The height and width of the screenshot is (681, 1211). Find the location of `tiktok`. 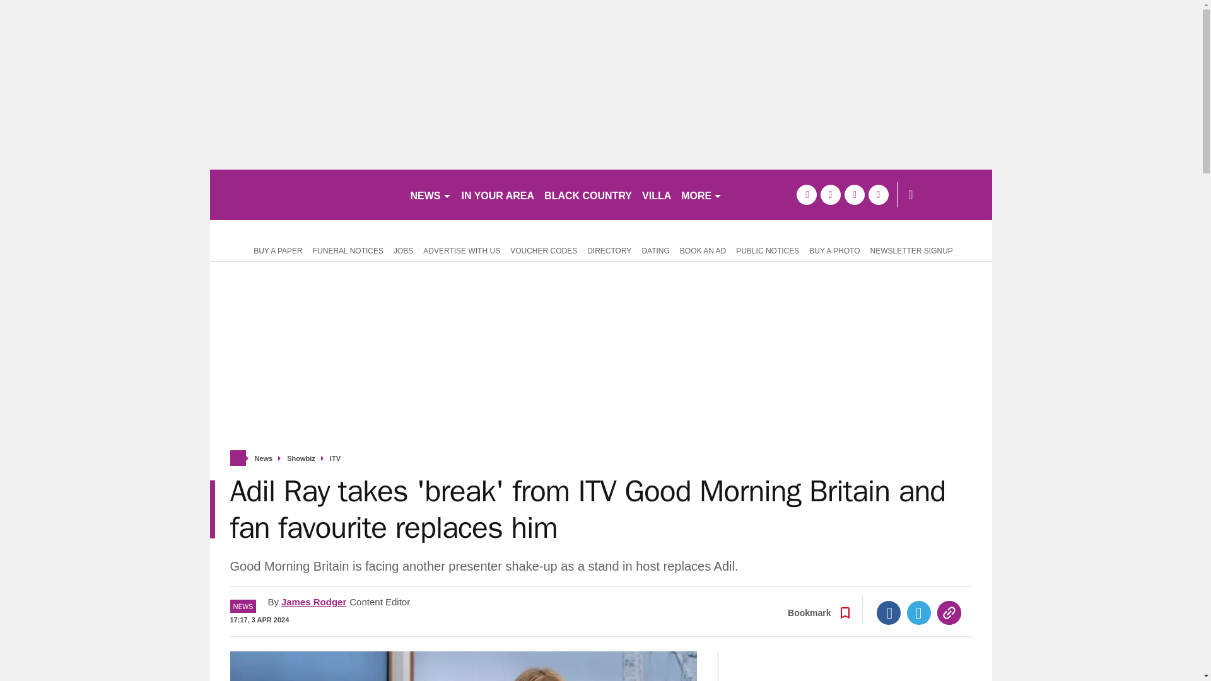

tiktok is located at coordinates (854, 194).